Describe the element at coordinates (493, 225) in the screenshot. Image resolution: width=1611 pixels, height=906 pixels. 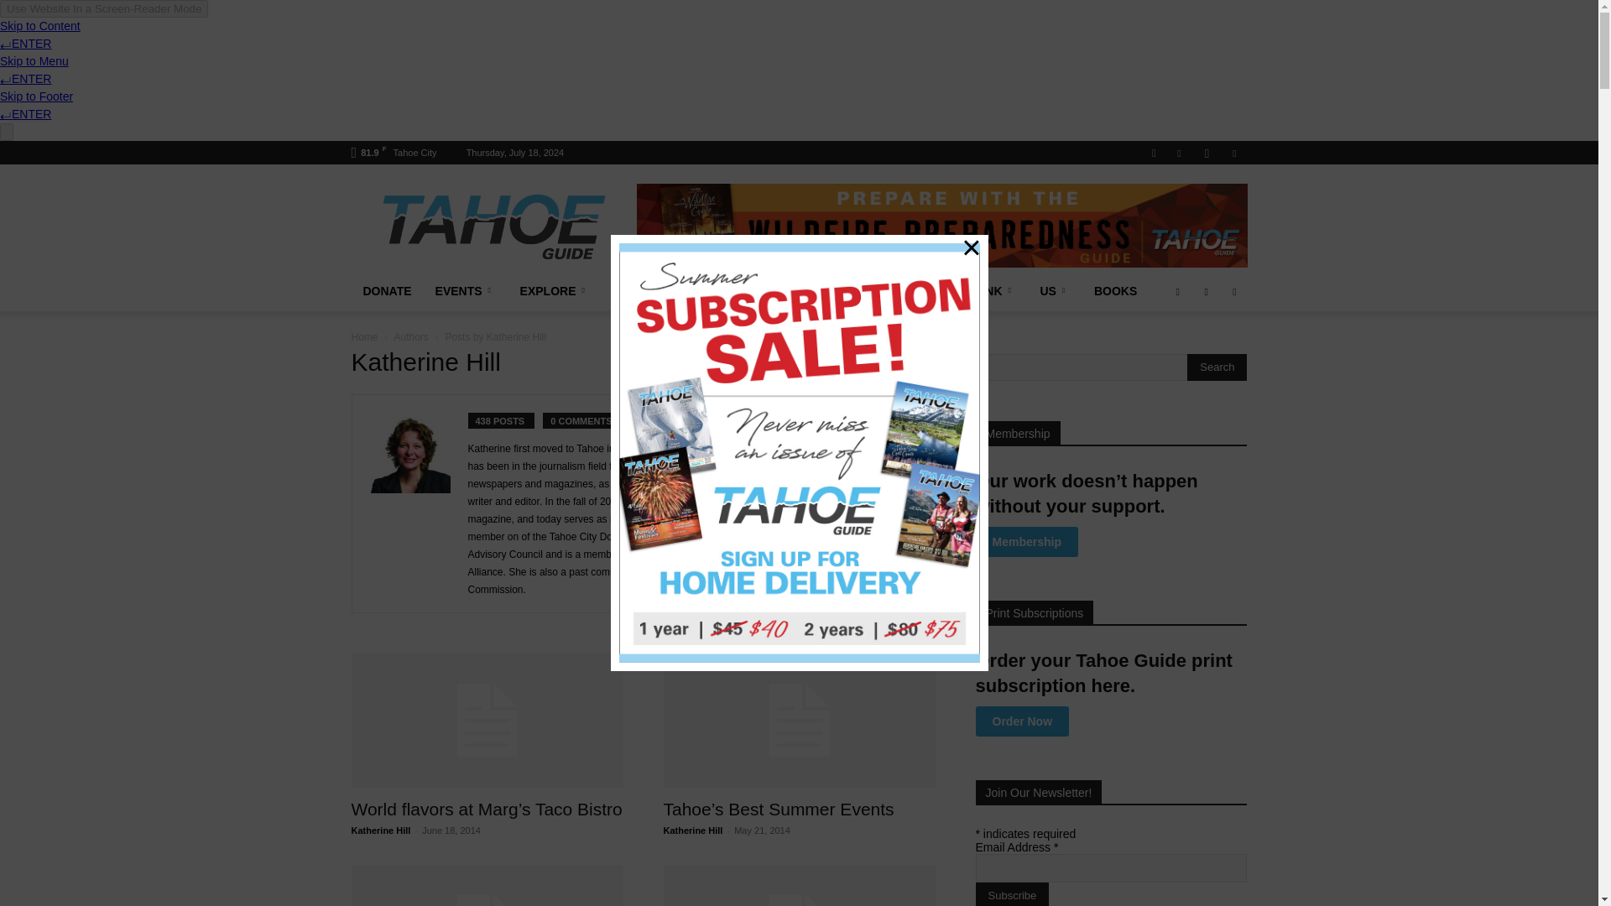
I see `Tahoe Guide` at that location.